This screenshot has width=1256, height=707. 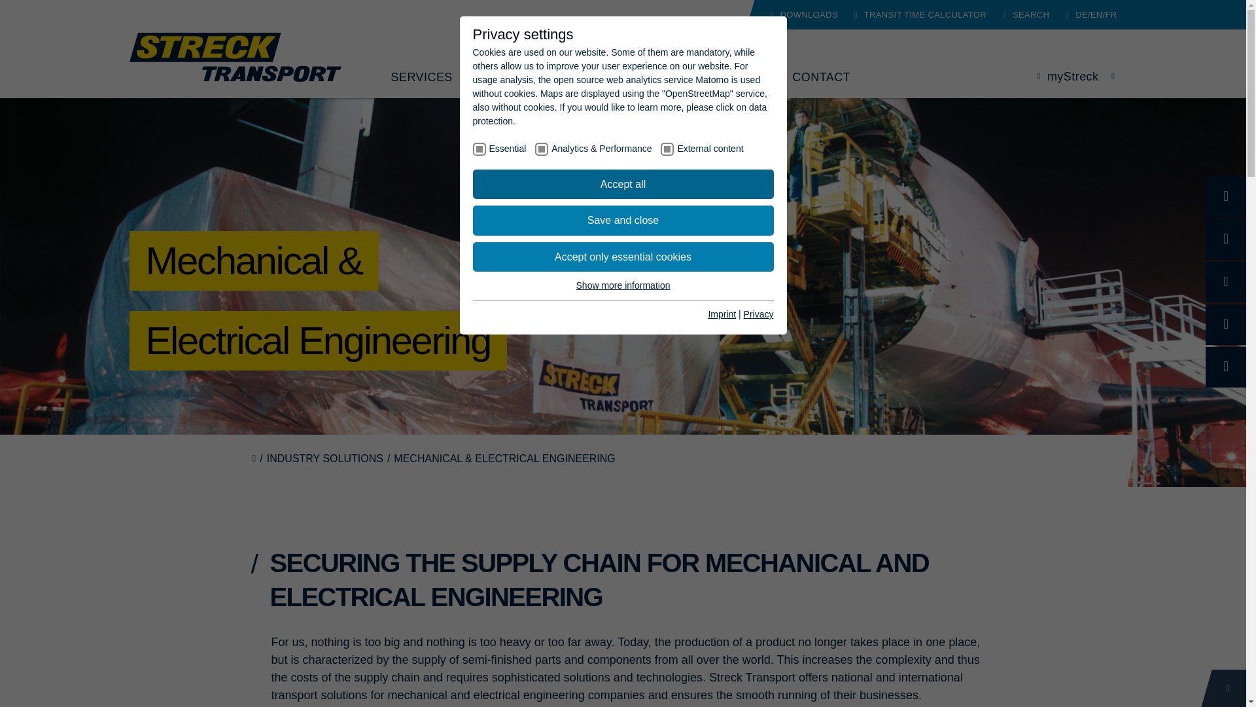 What do you see at coordinates (421, 77) in the screenshot?
I see `SERVICES` at bounding box center [421, 77].